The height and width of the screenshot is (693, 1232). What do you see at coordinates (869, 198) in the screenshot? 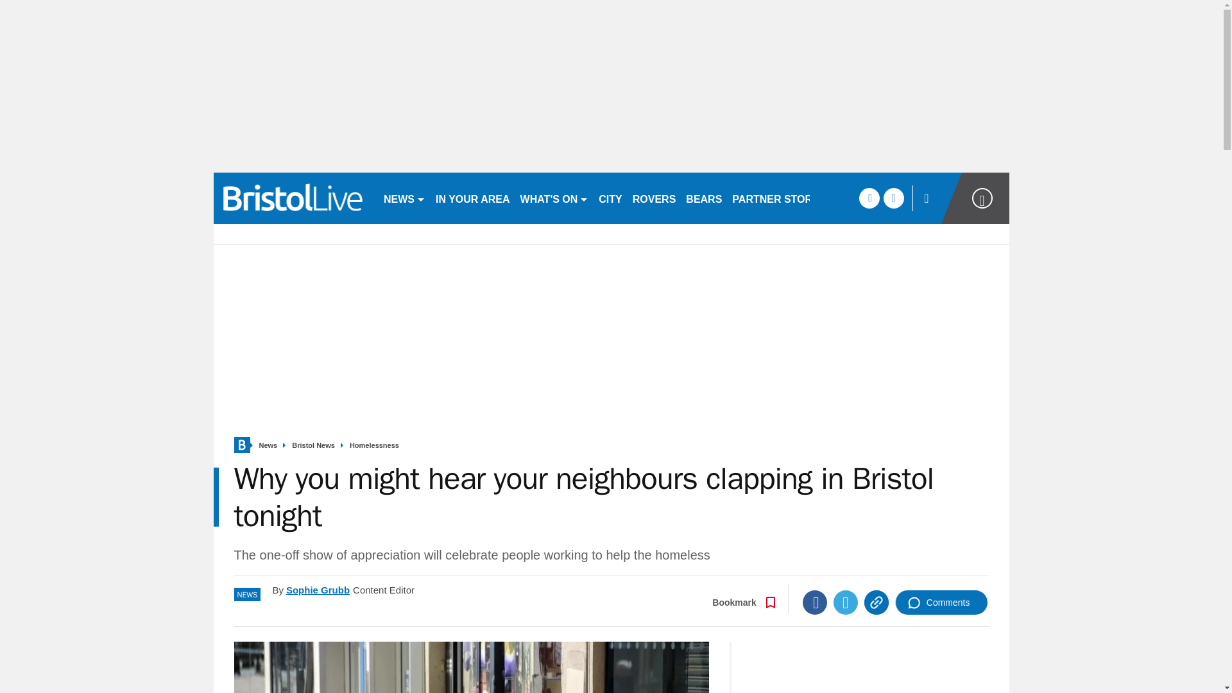
I see `facebook` at bounding box center [869, 198].